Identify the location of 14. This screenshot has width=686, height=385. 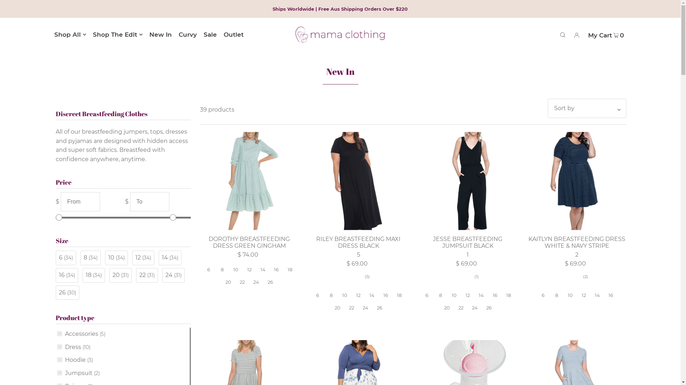
(372, 296).